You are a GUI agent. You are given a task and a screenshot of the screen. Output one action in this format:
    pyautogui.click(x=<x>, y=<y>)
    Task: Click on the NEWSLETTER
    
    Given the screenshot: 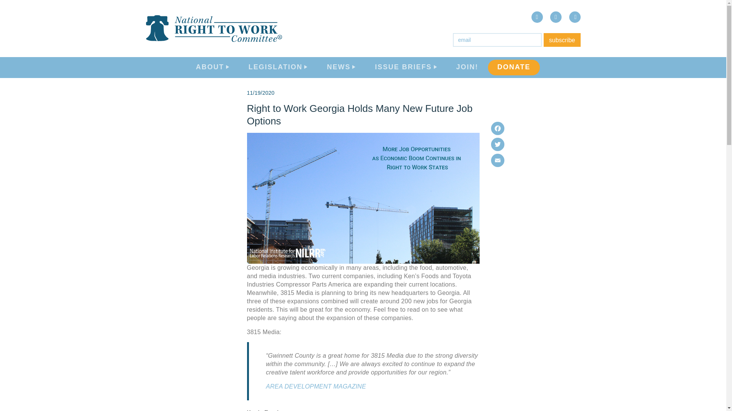 What is the action you would take?
    pyautogui.click(x=655, y=309)
    